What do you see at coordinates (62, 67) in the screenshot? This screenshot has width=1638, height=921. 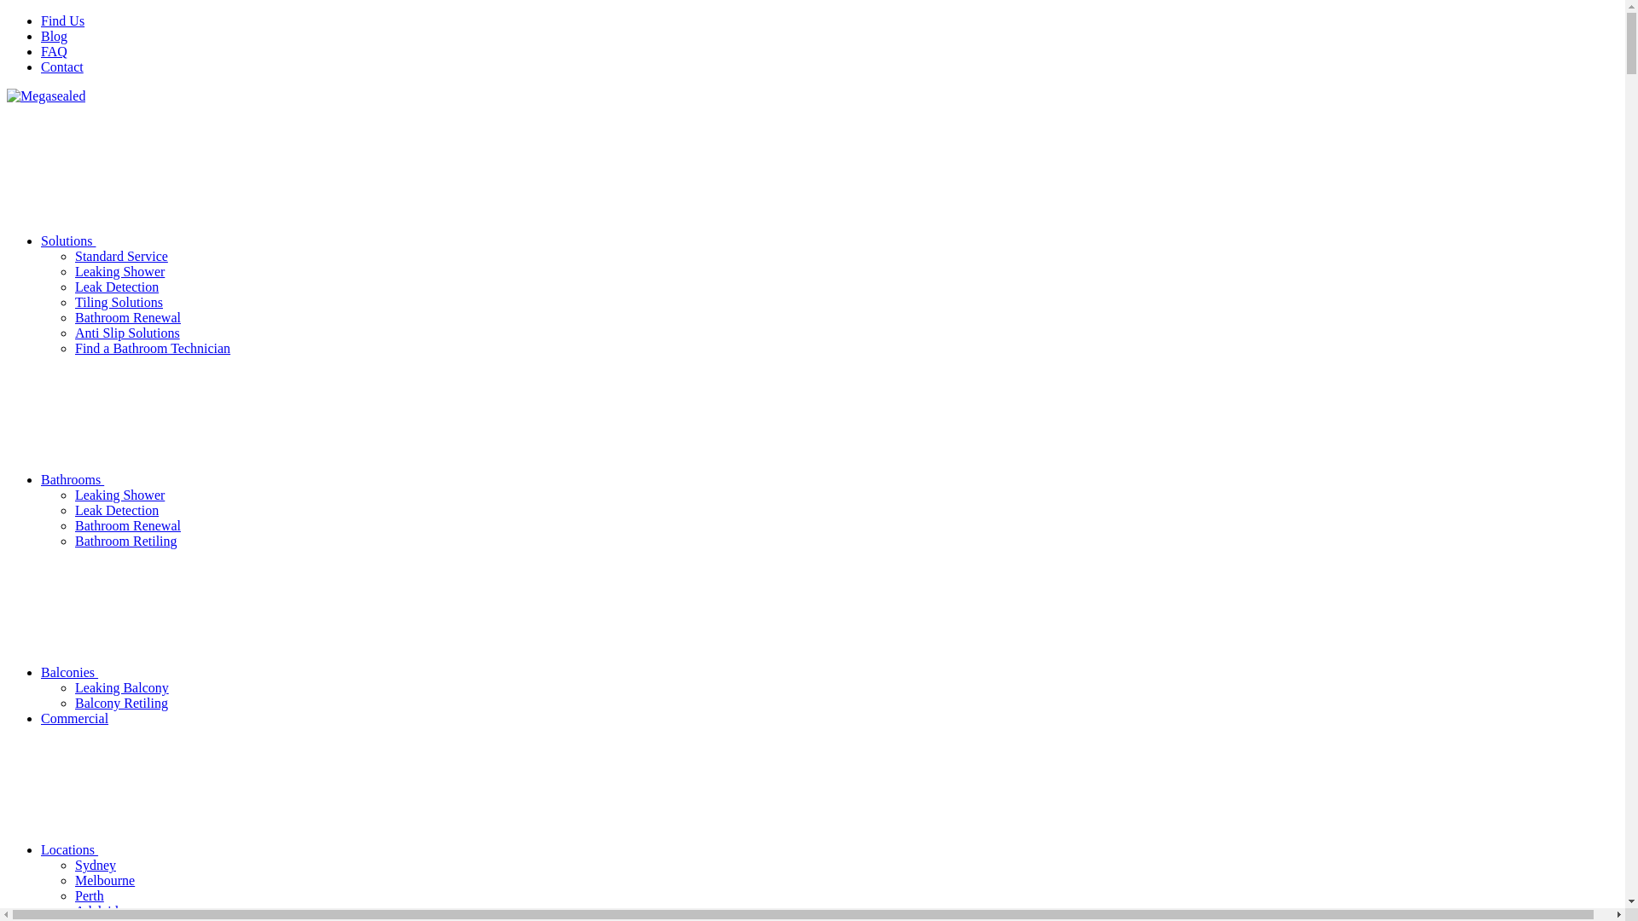 I see `Contact` at bounding box center [62, 67].